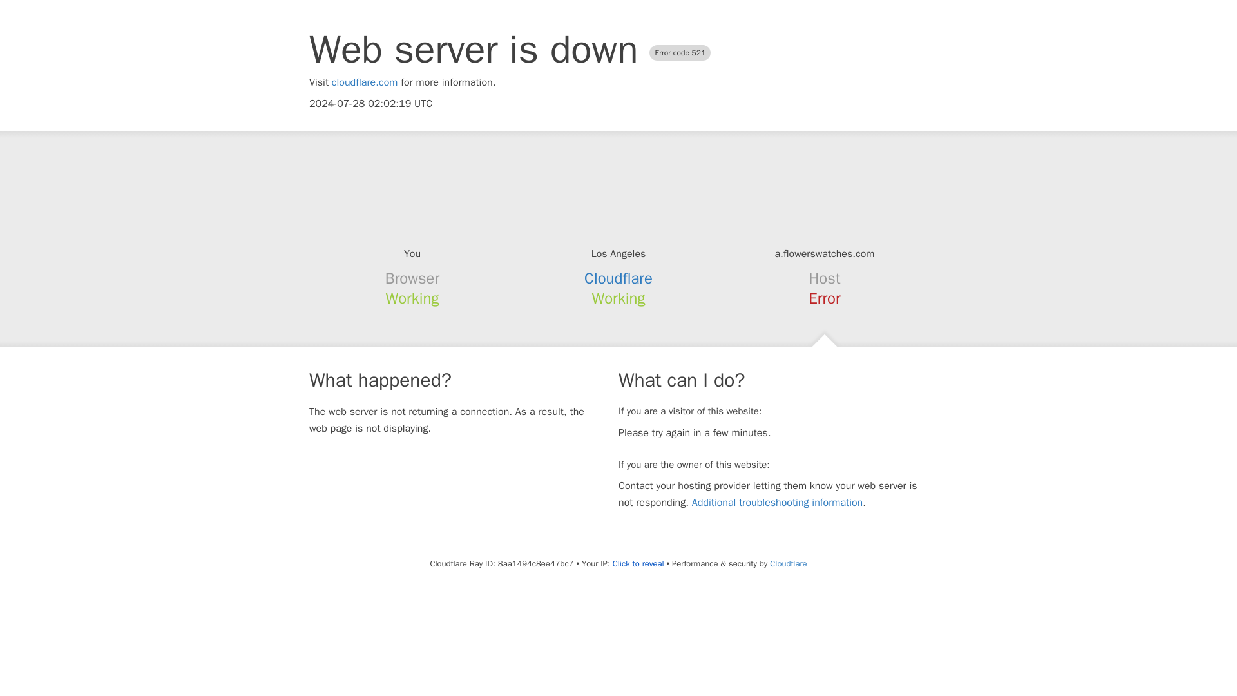 The height and width of the screenshot is (696, 1237). Describe the element at coordinates (787, 563) in the screenshot. I see `Cloudflare` at that location.